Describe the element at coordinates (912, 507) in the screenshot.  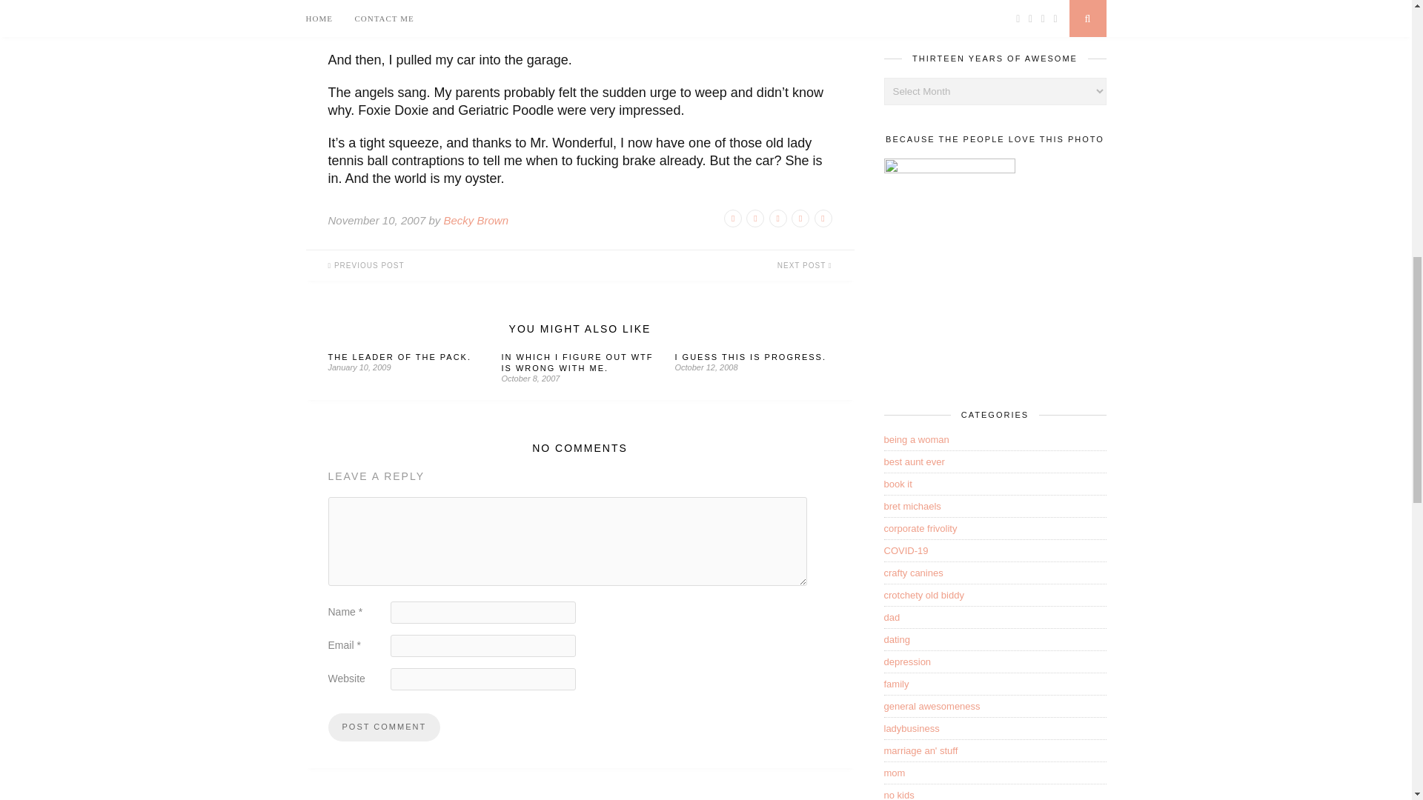
I see `bret michaels` at that location.